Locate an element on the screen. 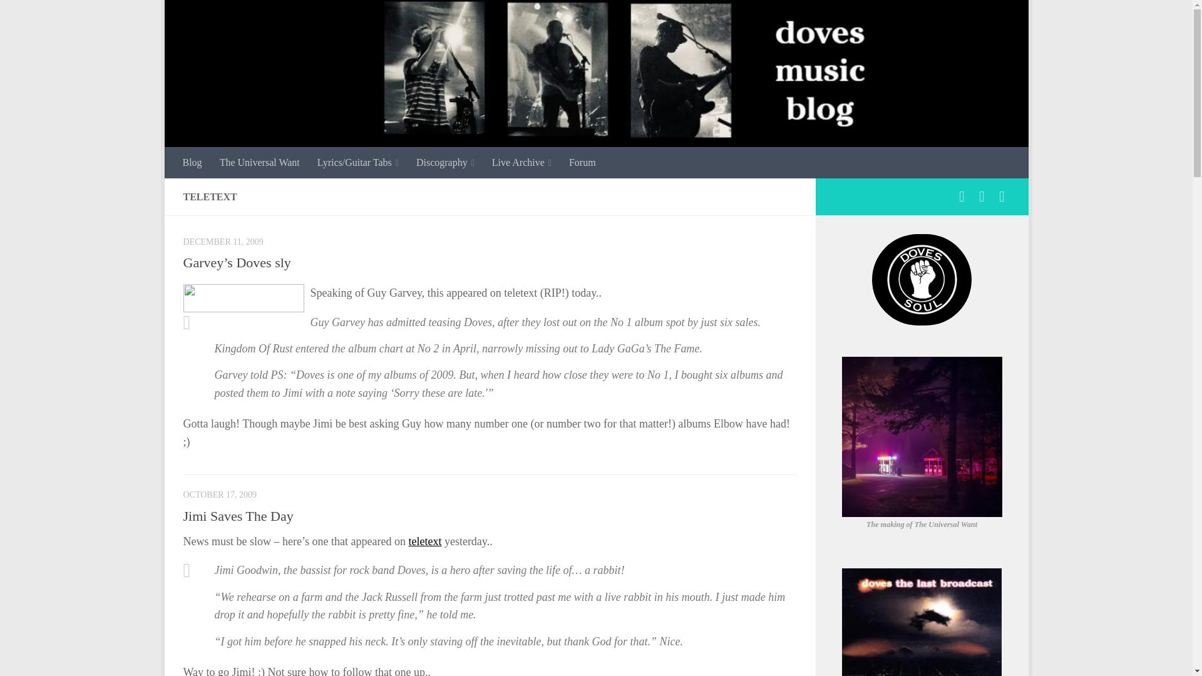  Follow us on Instagram is located at coordinates (982, 197).